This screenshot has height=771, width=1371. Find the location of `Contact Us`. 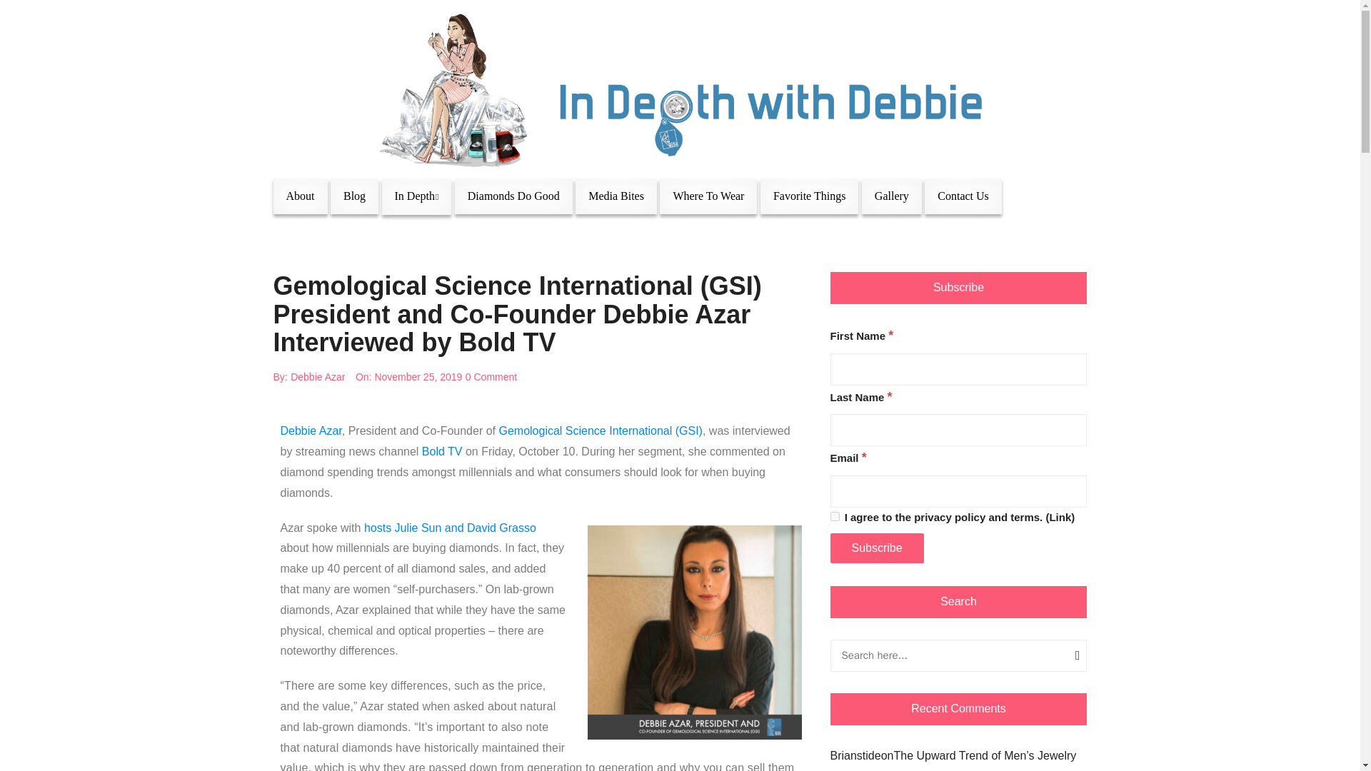

Contact Us is located at coordinates (963, 196).